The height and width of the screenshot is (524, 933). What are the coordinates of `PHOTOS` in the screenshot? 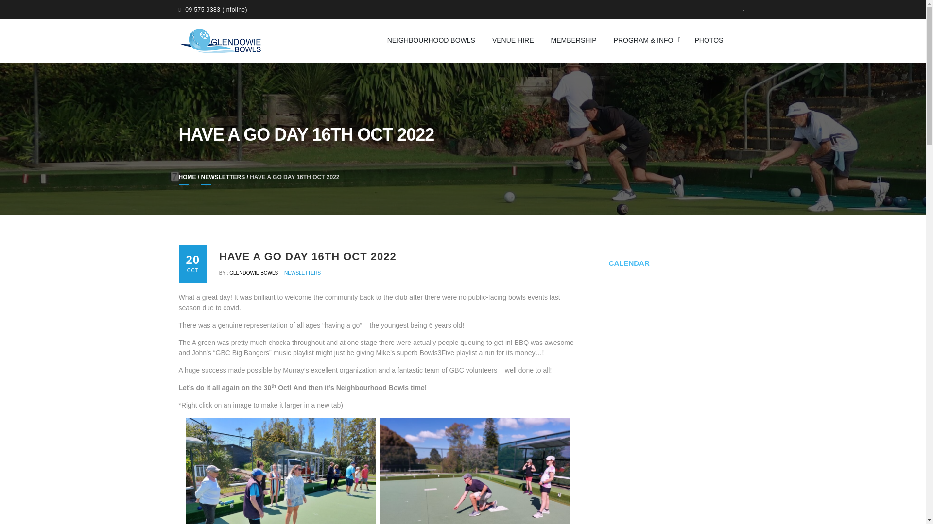 It's located at (709, 40).